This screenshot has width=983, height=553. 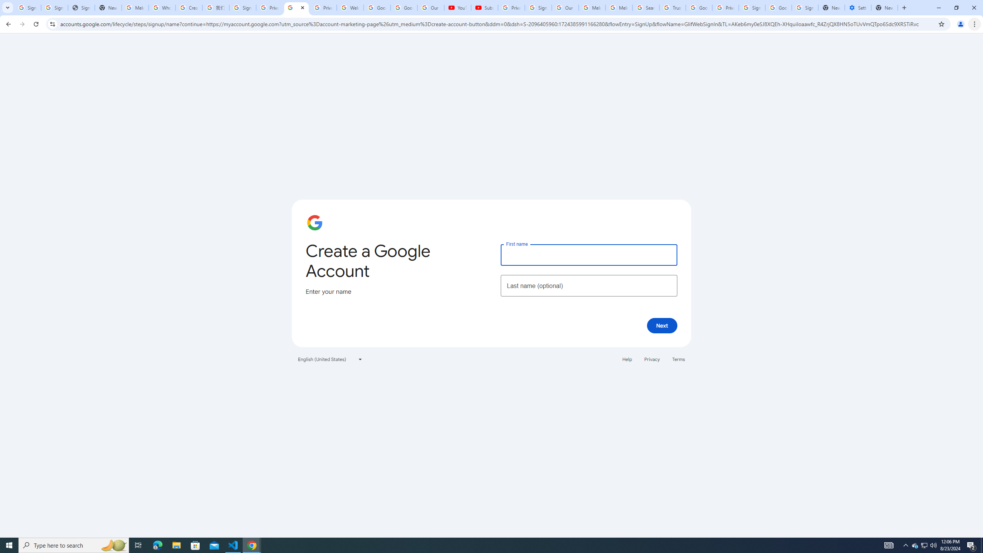 I want to click on Create your Google Account, so click(x=296, y=8).